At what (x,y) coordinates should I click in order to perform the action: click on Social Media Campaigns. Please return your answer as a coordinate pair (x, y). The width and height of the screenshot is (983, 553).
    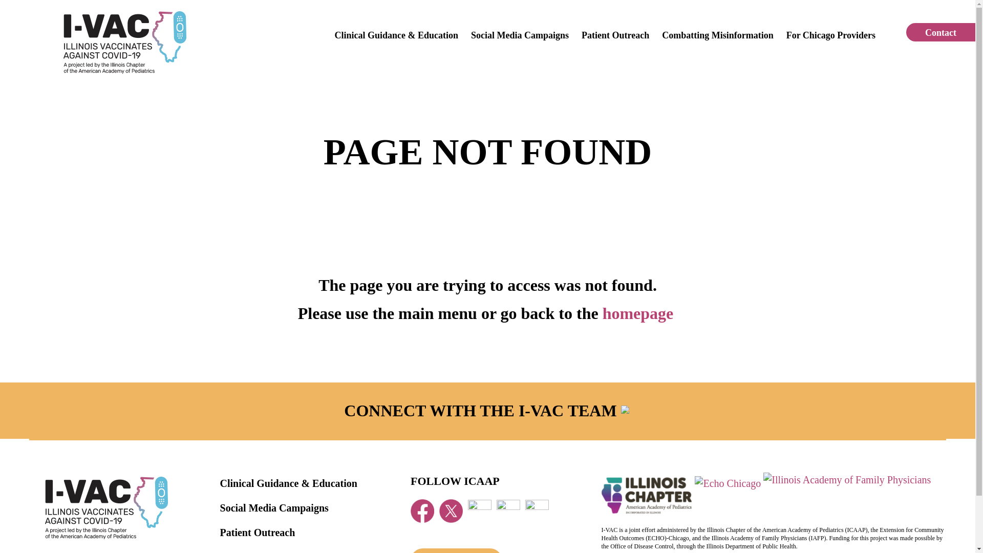
    Looking at the image, I should click on (520, 34).